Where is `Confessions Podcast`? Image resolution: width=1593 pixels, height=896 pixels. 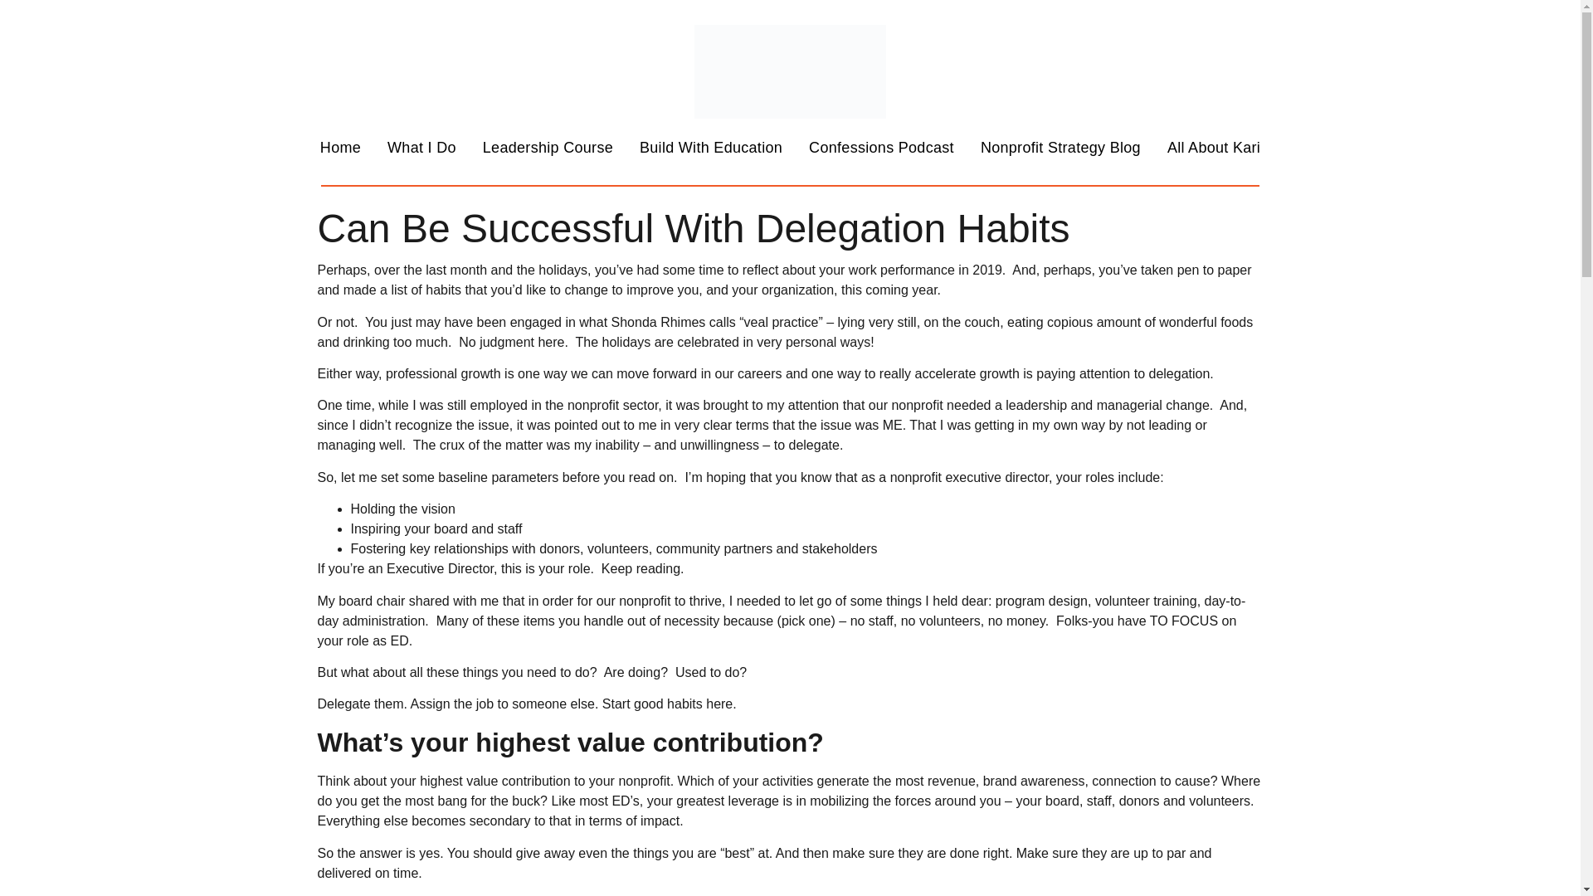
Confessions Podcast is located at coordinates (881, 147).